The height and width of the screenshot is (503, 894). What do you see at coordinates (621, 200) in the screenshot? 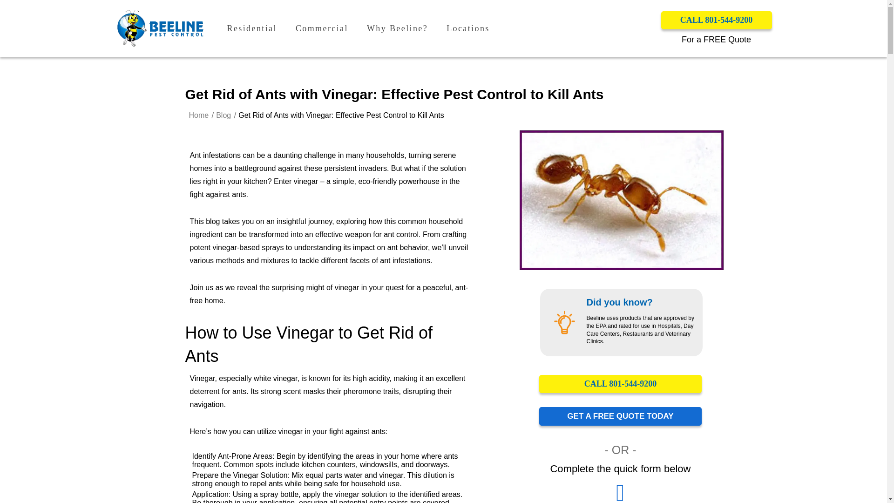
I see `thief-ant - Beeline Pest Control` at bounding box center [621, 200].